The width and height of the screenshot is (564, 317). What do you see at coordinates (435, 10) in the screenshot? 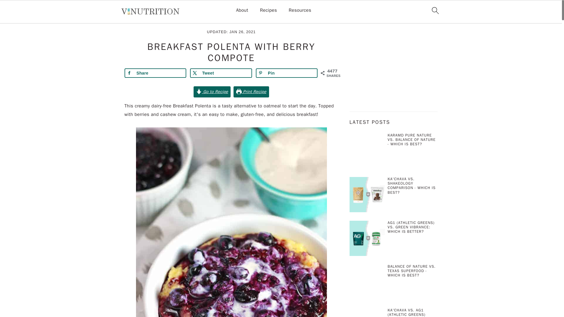
I see `search icon` at bounding box center [435, 10].